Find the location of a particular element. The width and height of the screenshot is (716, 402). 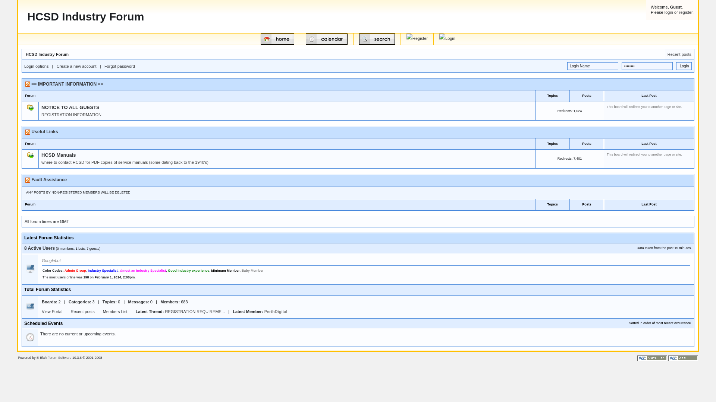

Recent posts is located at coordinates (679, 54).